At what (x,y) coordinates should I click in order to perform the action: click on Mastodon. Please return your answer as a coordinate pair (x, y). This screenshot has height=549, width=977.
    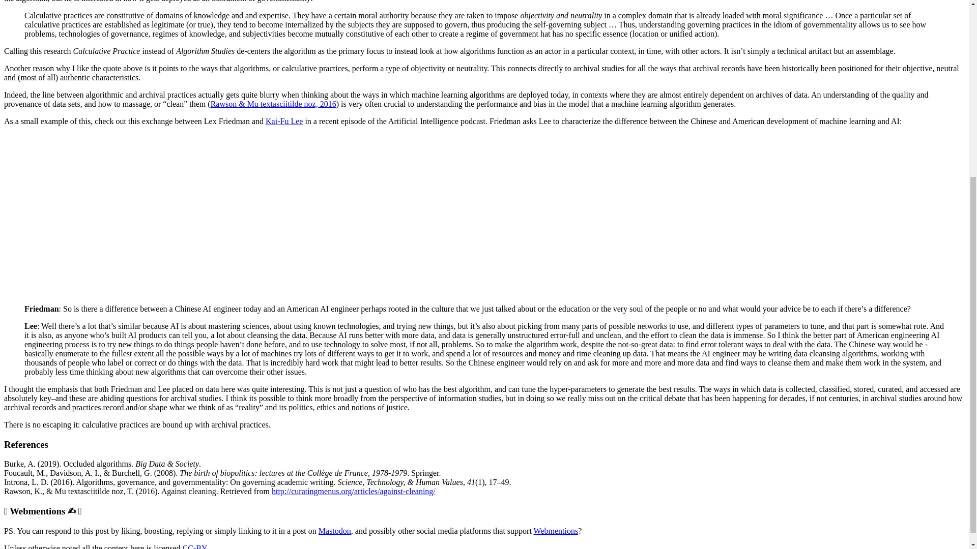
    Looking at the image, I should click on (334, 531).